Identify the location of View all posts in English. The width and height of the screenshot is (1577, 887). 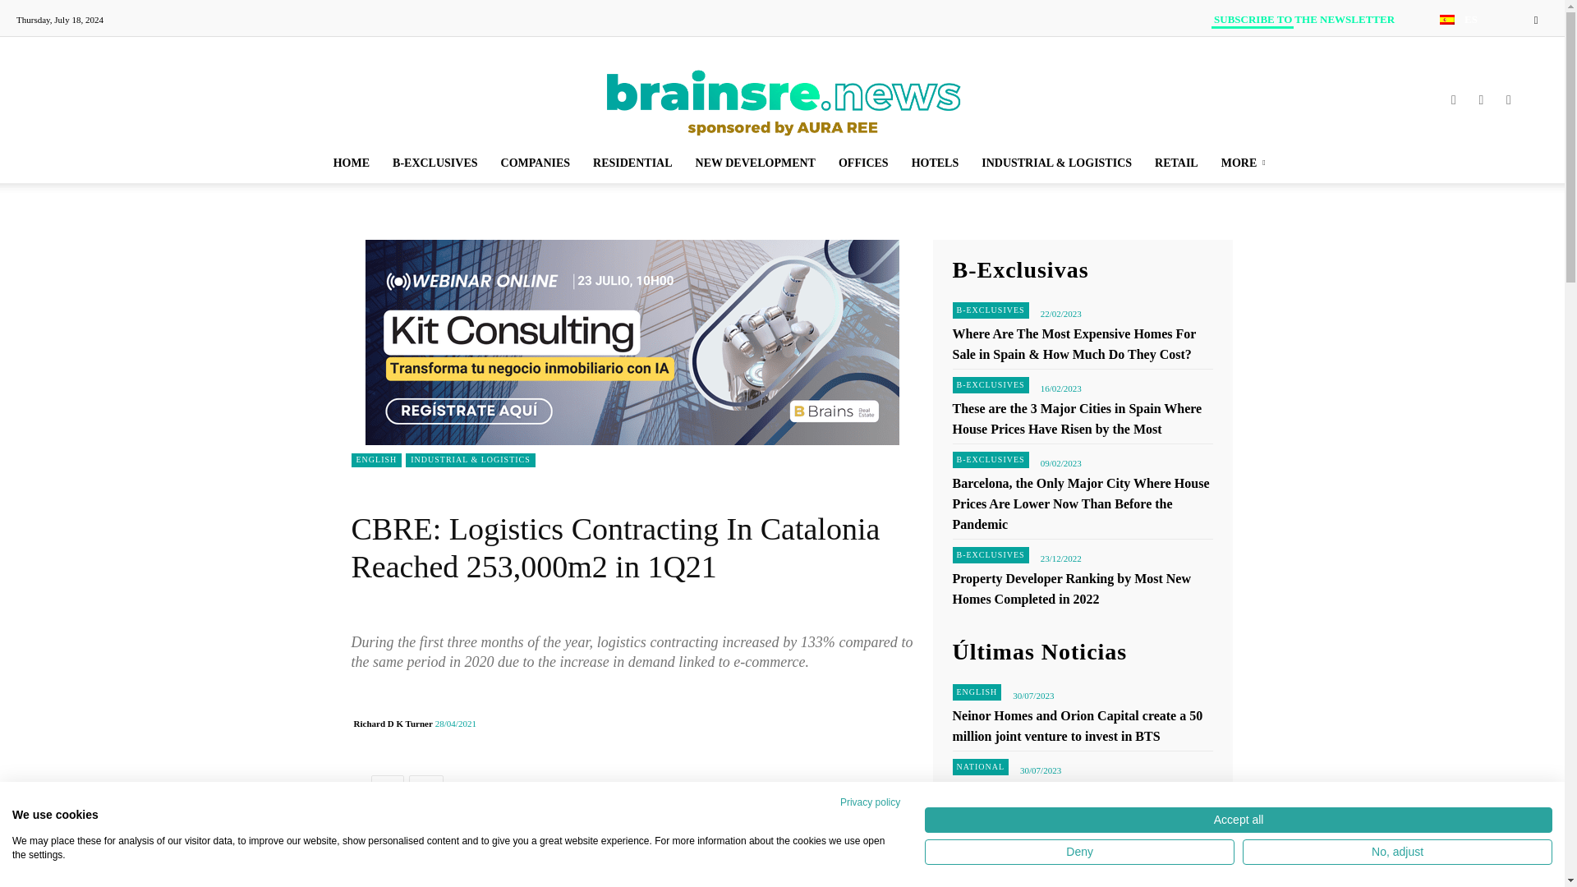
(403, 110).